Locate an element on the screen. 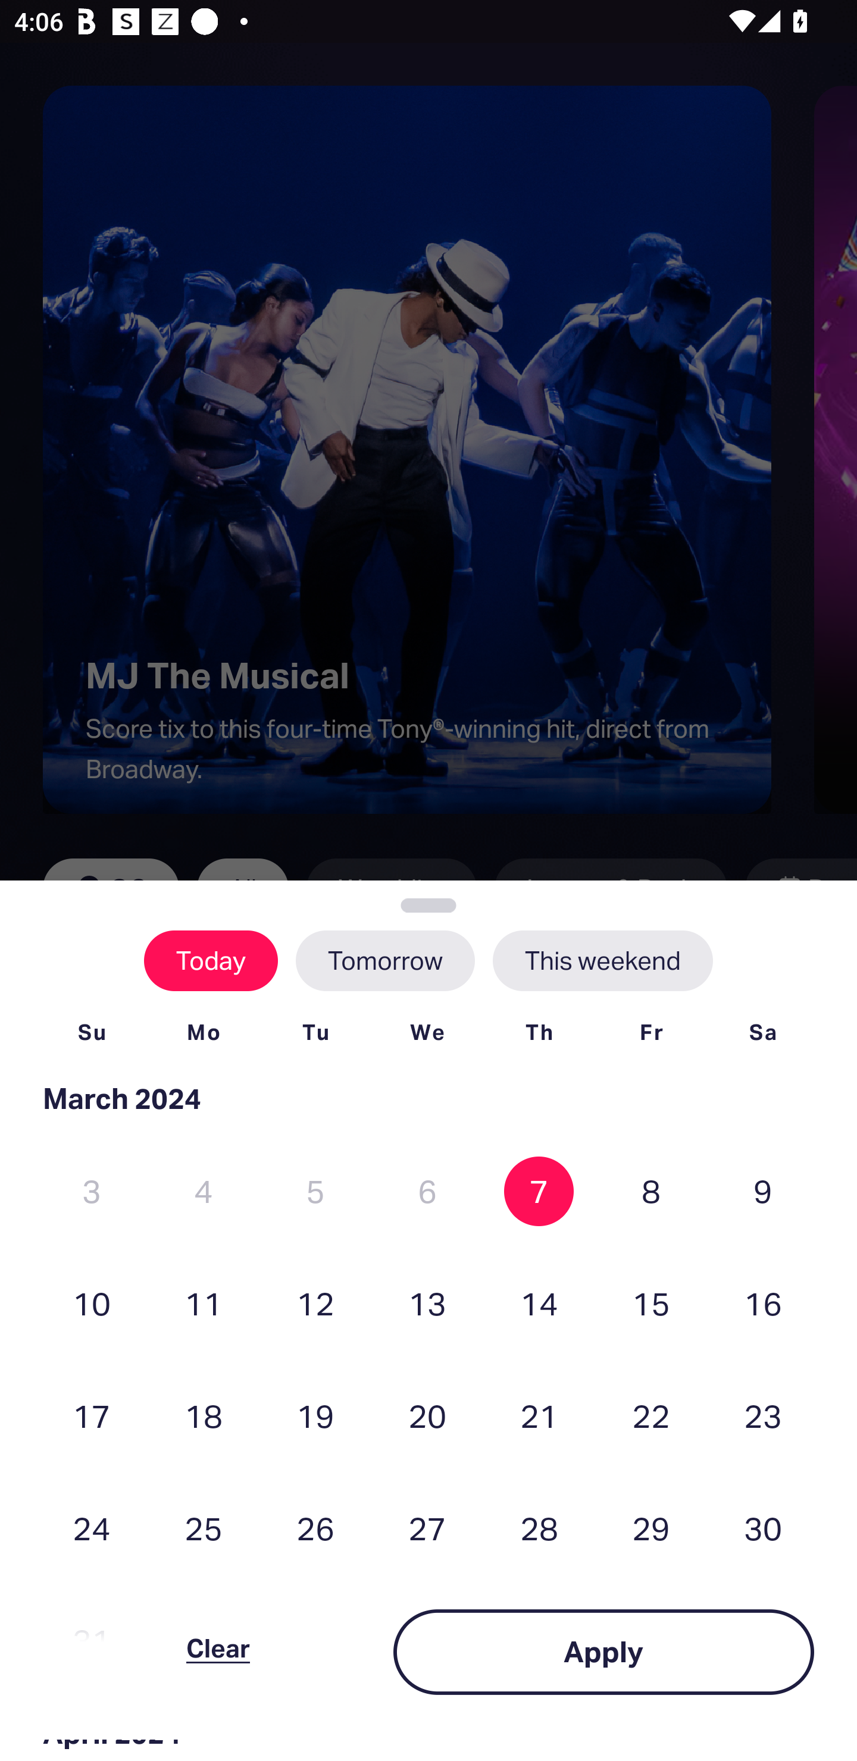 Image resolution: width=857 pixels, height=1761 pixels. 8 is located at coordinates (651, 1191).